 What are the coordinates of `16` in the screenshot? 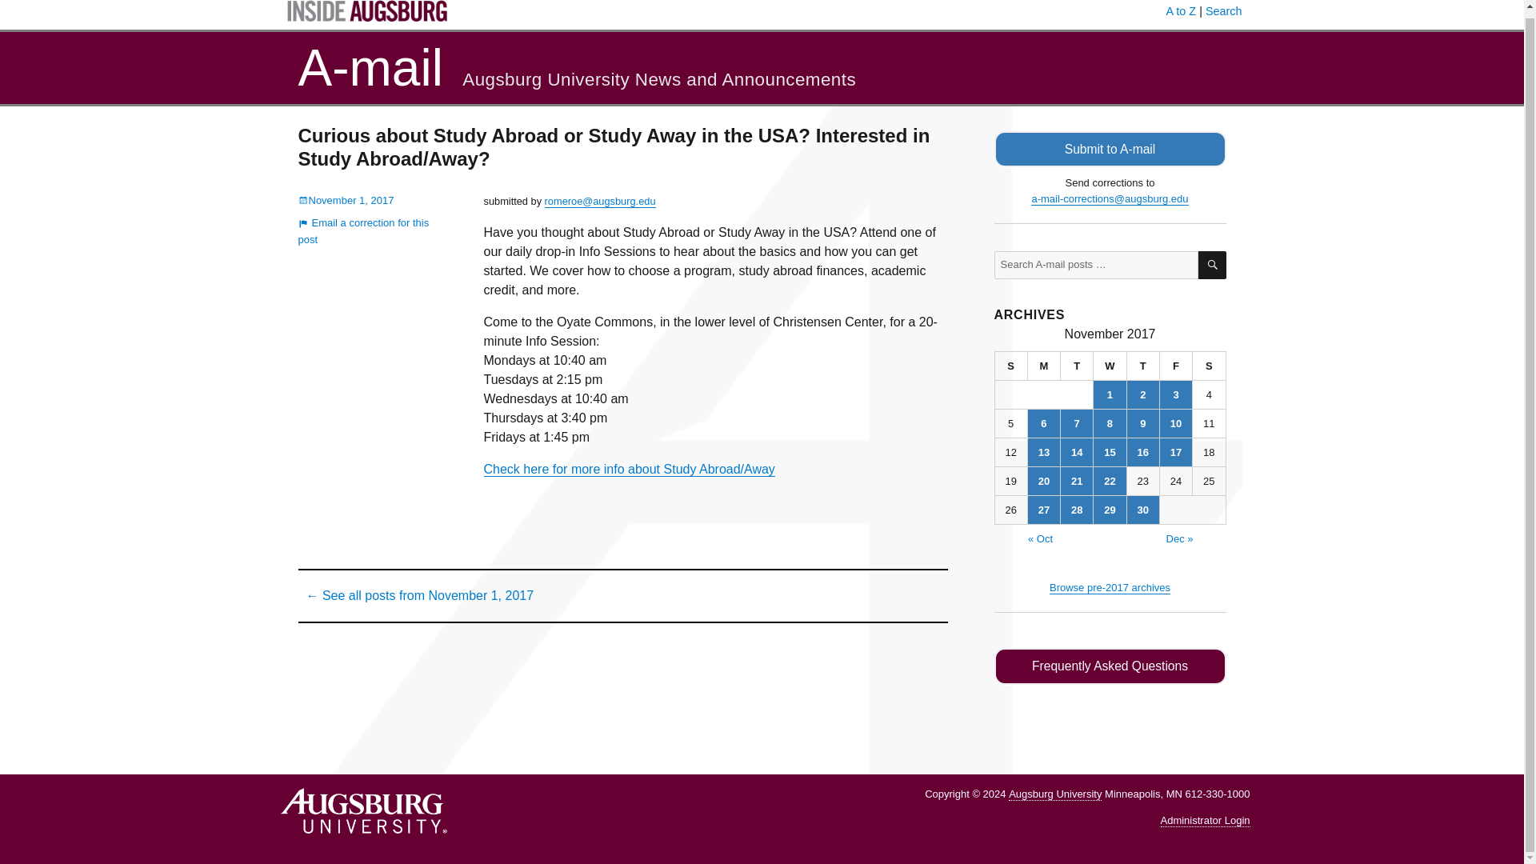 It's located at (1143, 452).